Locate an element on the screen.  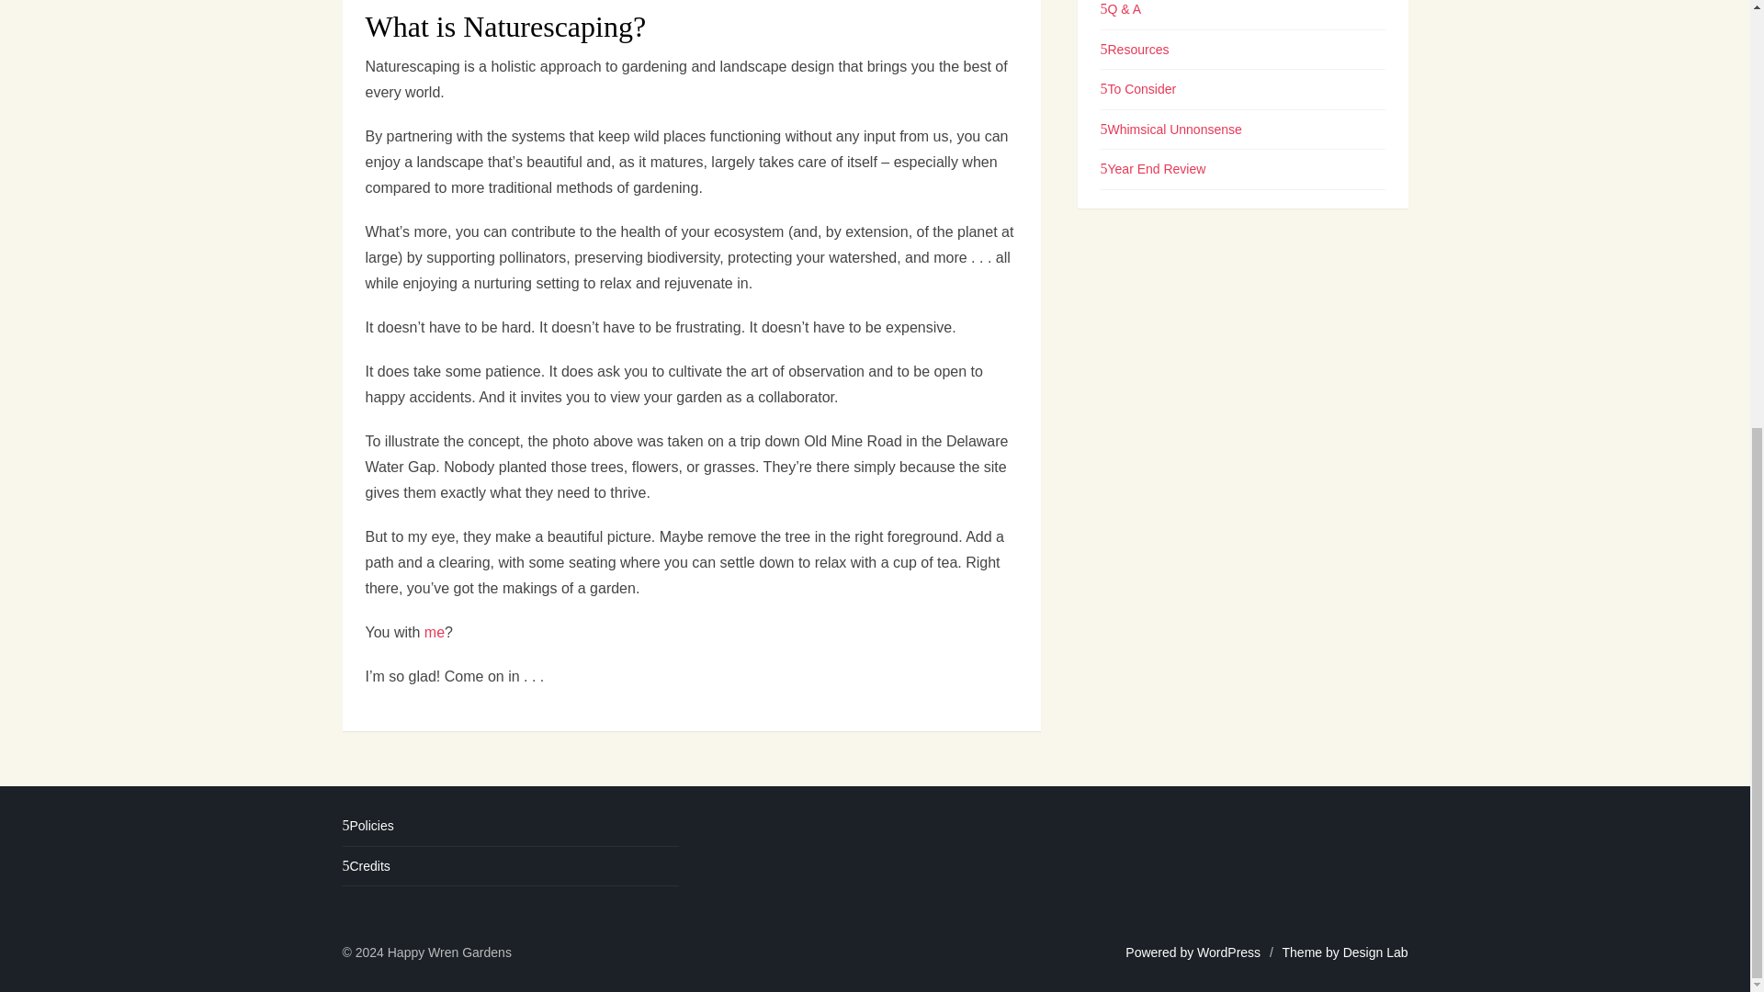
Policies is located at coordinates (367, 826).